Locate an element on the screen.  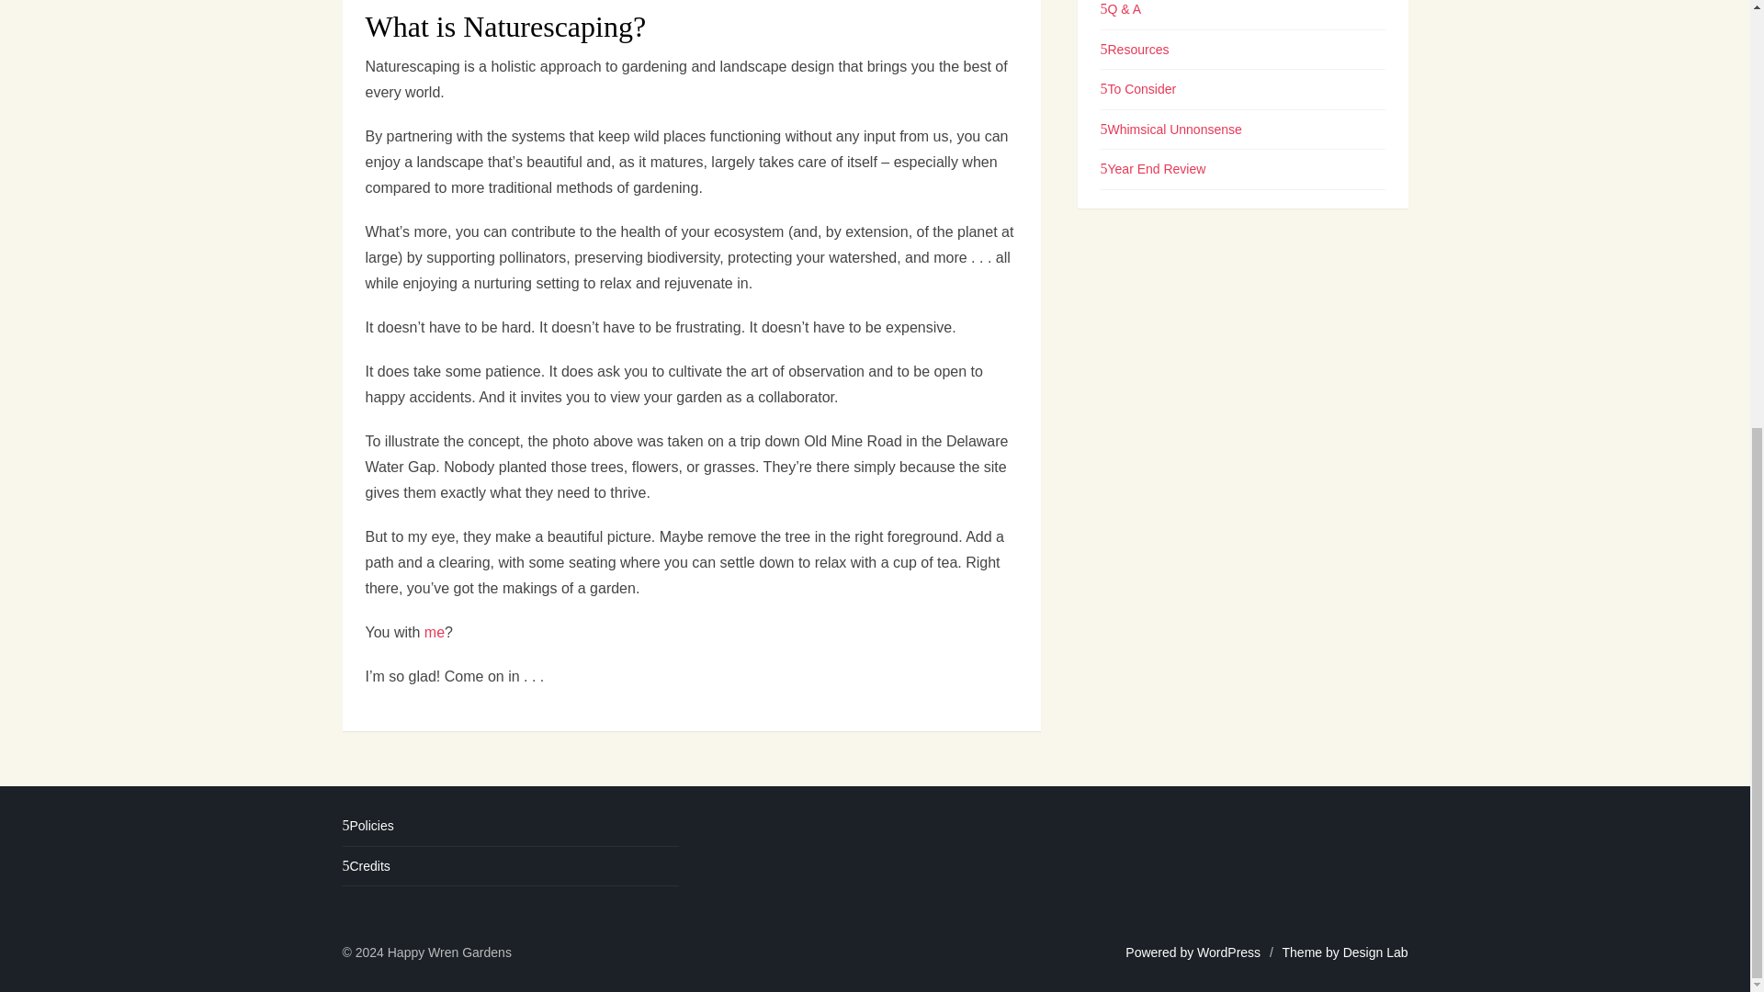
Policies is located at coordinates (367, 826).